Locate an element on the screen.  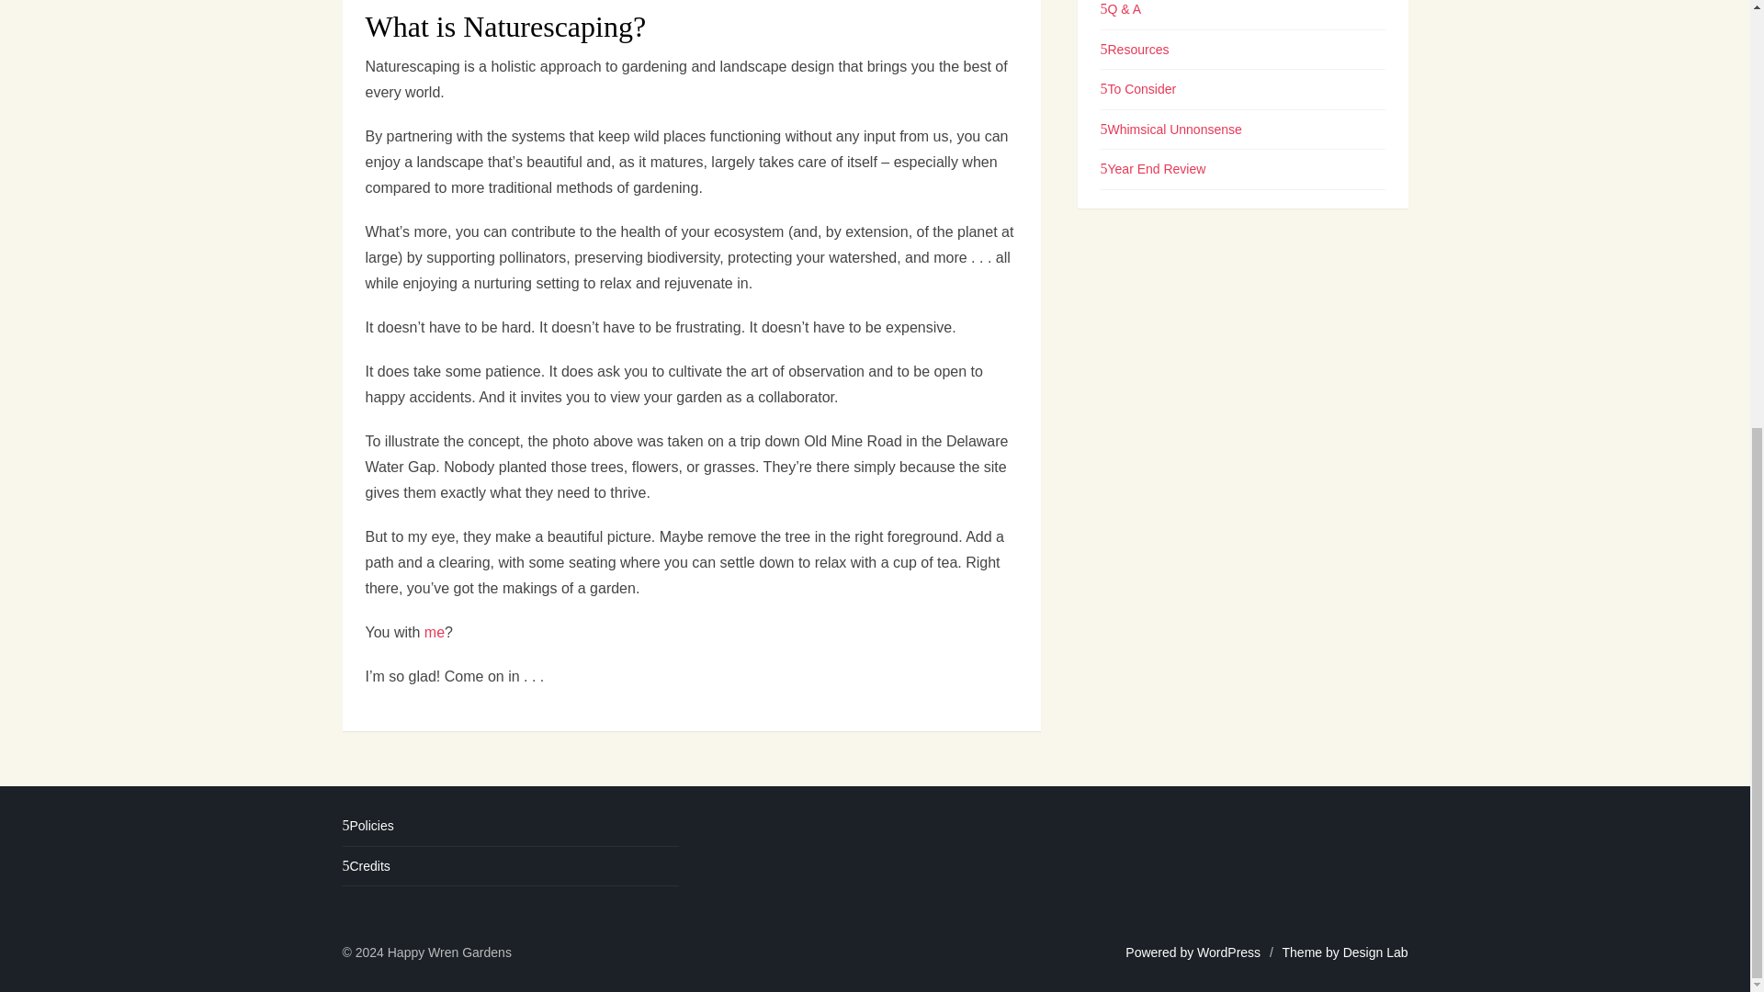
Policies is located at coordinates (367, 826).